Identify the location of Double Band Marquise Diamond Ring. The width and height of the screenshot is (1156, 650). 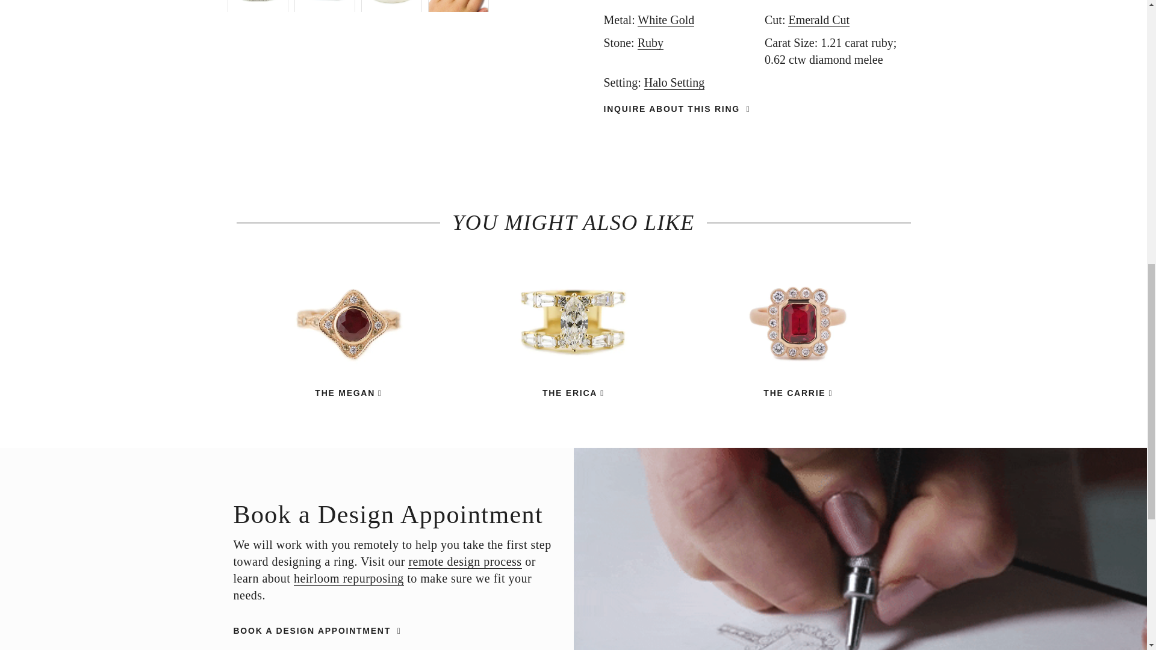
(573, 393).